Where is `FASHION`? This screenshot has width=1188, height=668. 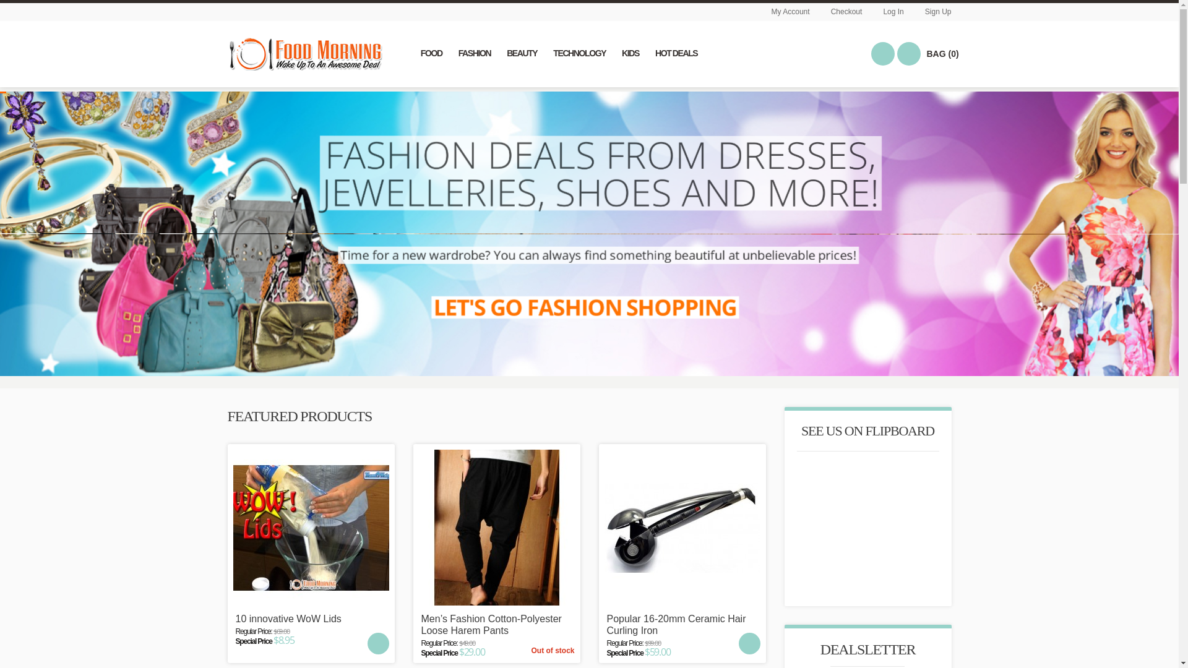 FASHION is located at coordinates (475, 52).